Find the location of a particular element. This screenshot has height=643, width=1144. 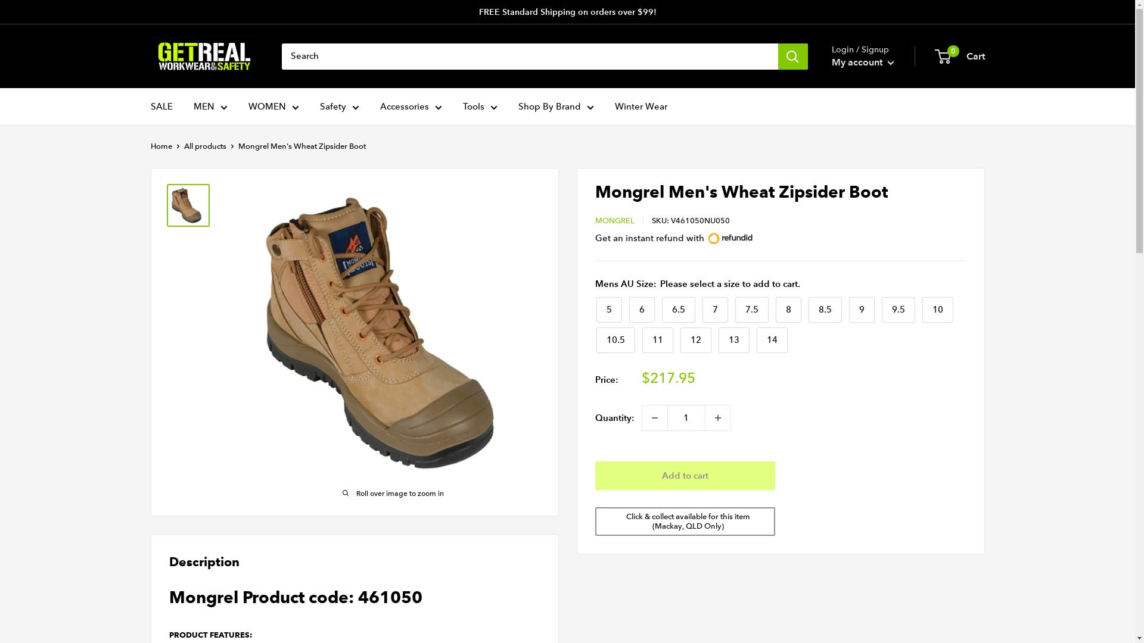

Decrease quantity by 1 is located at coordinates (655, 418).